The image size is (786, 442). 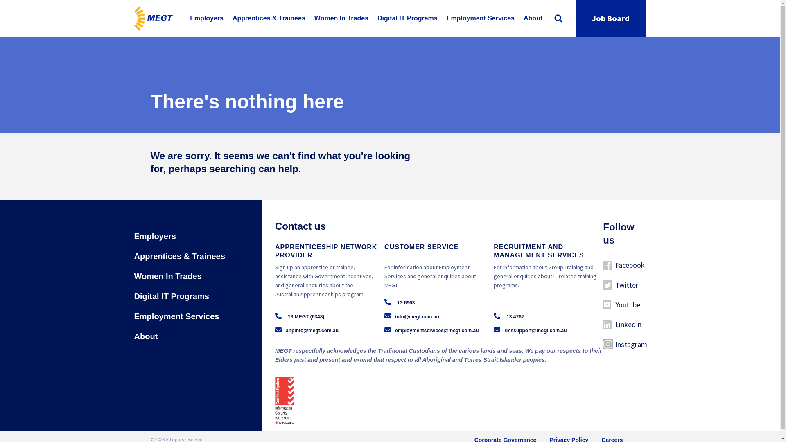 What do you see at coordinates (515, 317) in the screenshot?
I see `13 4767` at bounding box center [515, 317].